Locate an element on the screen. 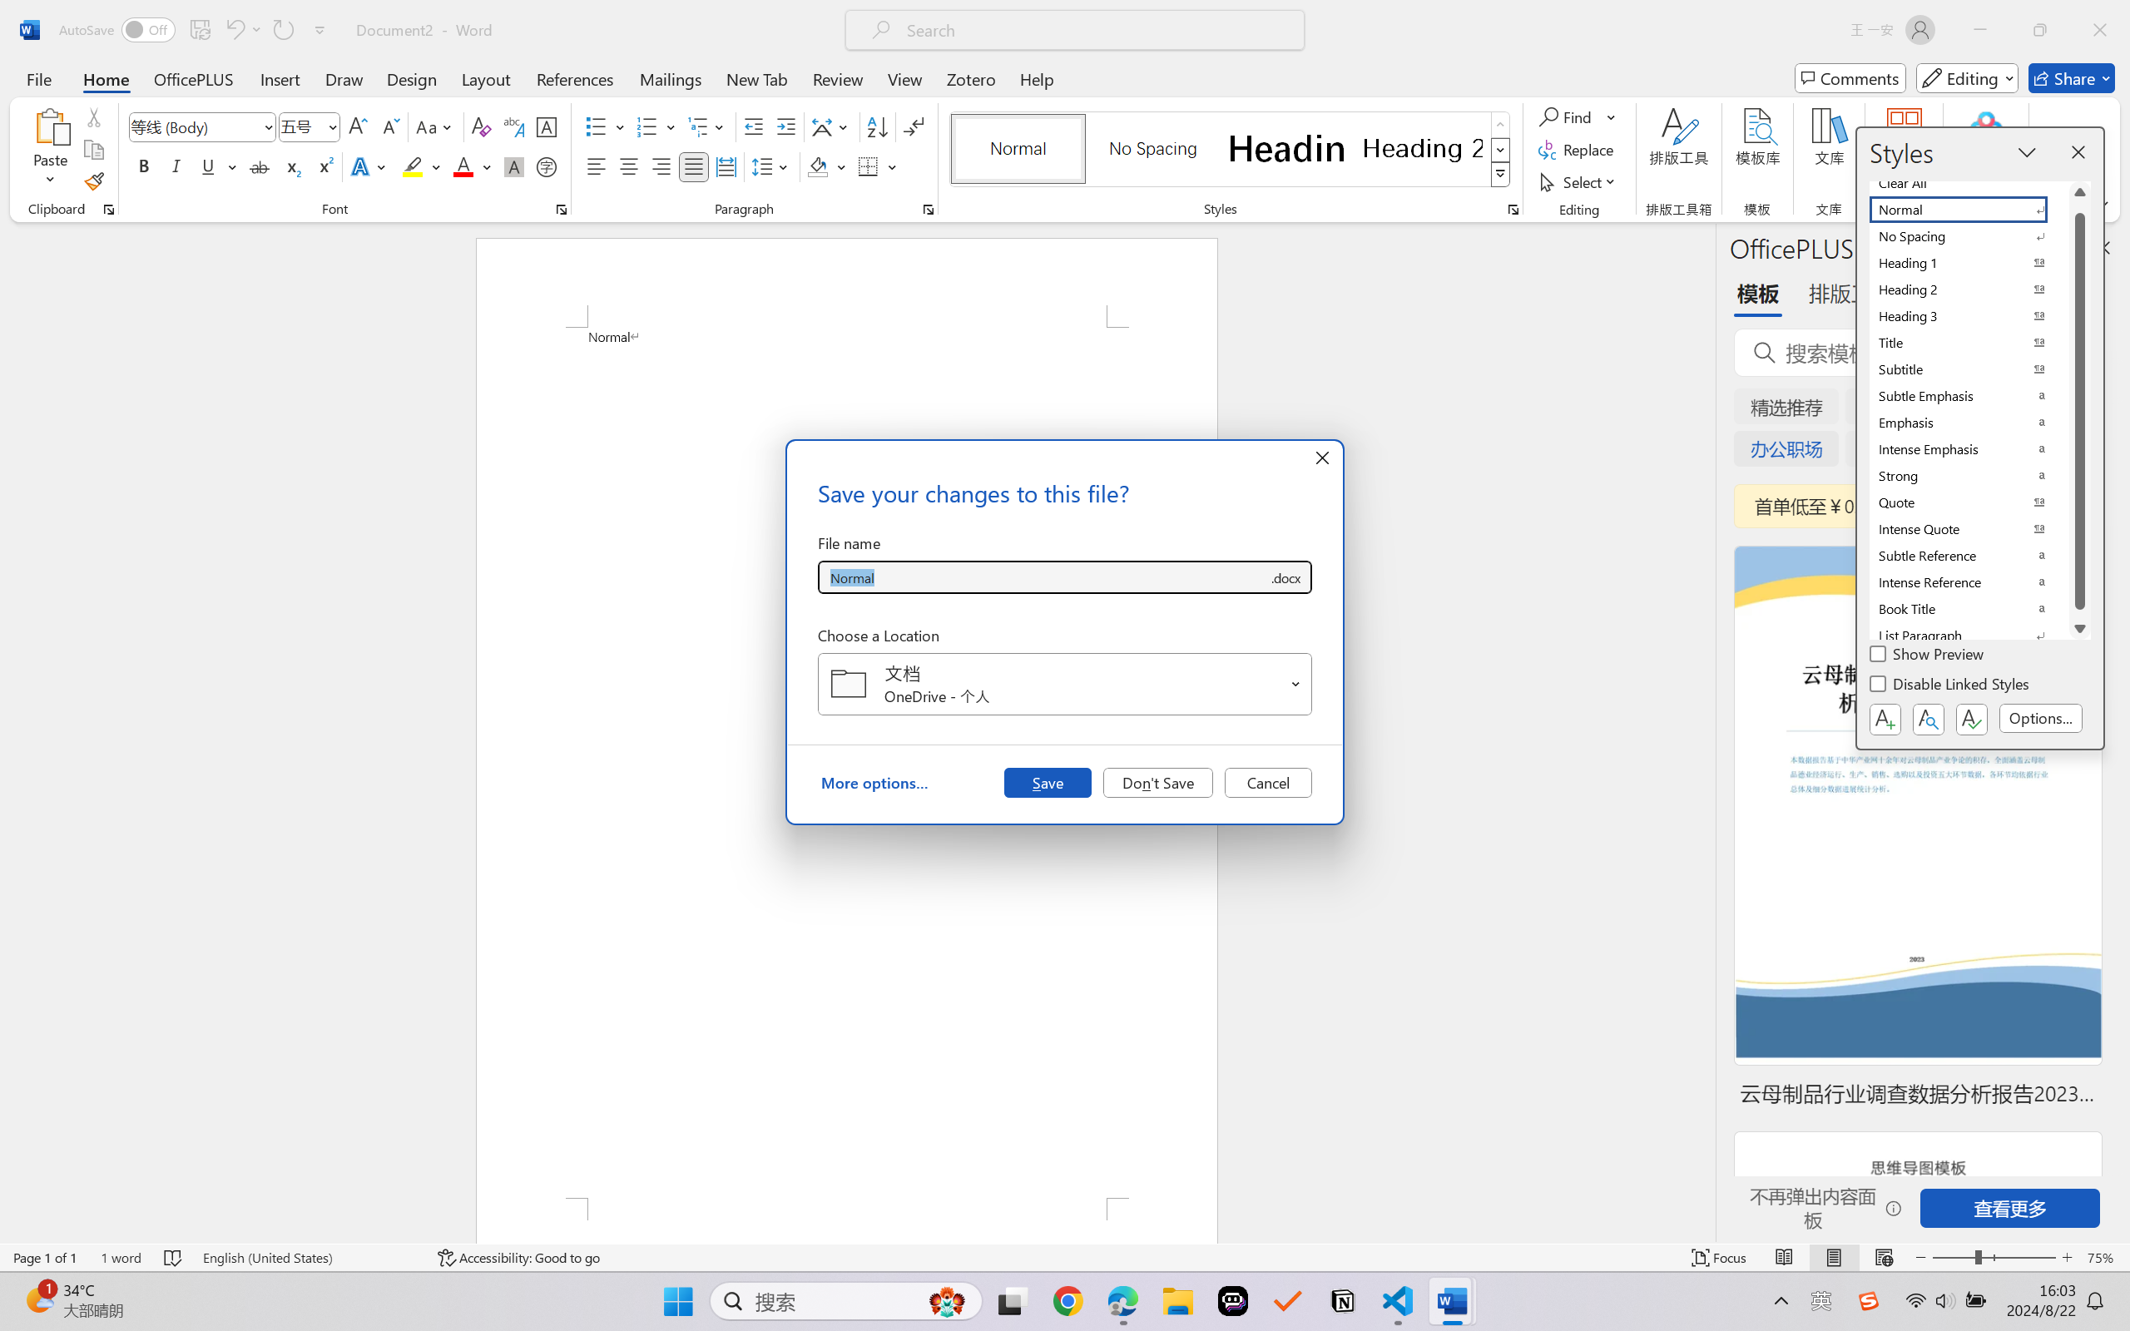 This screenshot has height=1331, width=2130. Title is located at coordinates (1969, 343).